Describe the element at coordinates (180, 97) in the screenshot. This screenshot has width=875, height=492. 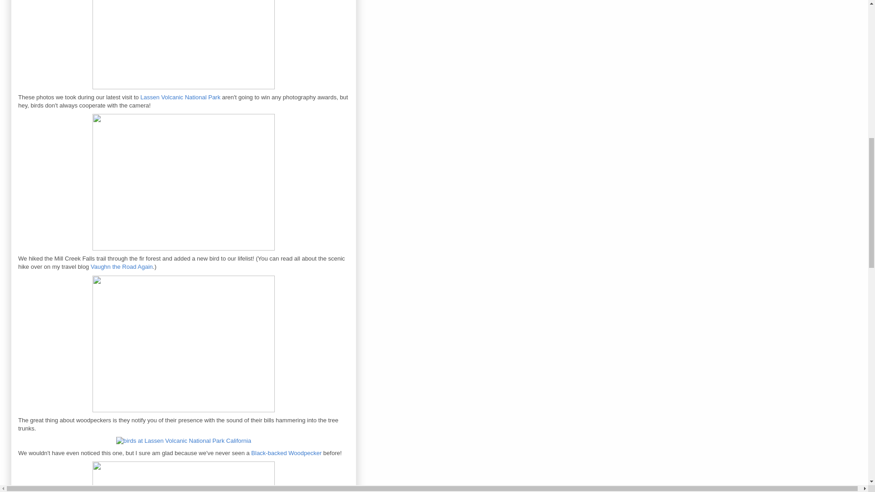
I see `Lassen Volcanic National Park` at that location.